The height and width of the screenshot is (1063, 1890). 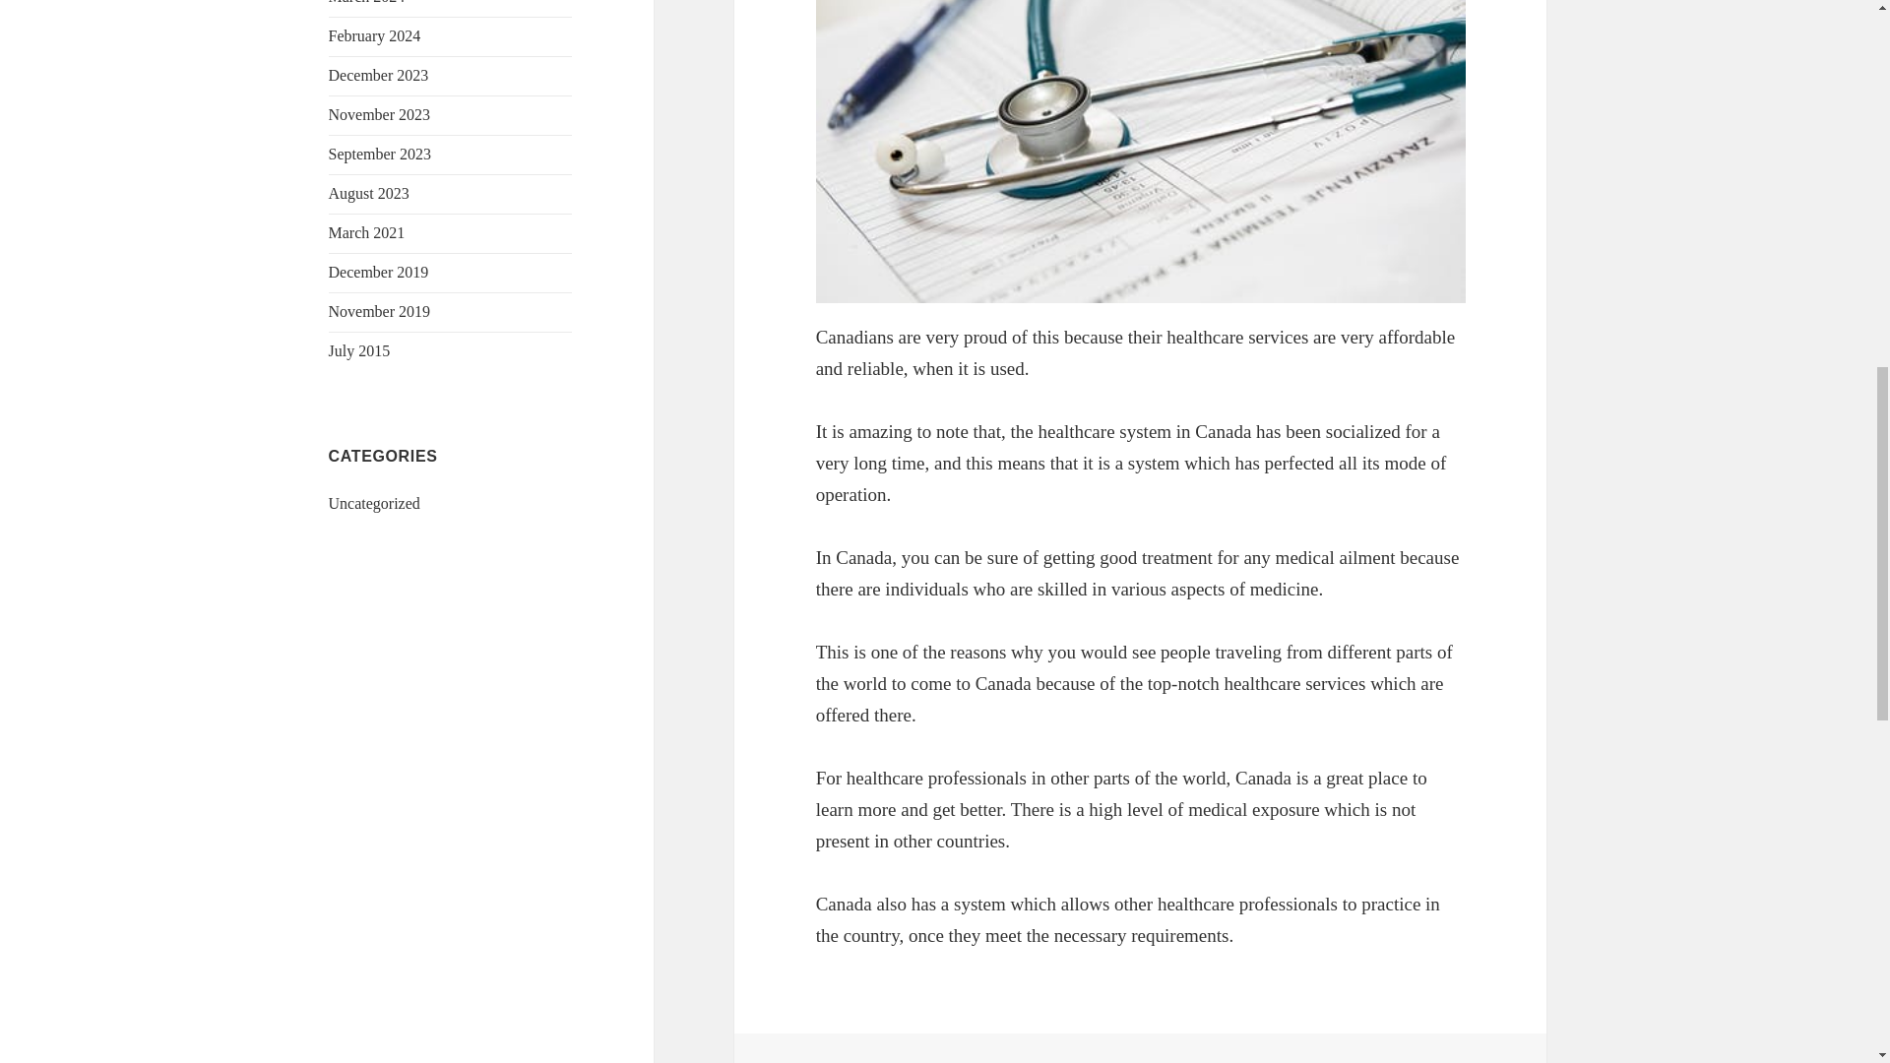 What do you see at coordinates (380, 114) in the screenshot?
I see `November 2023` at bounding box center [380, 114].